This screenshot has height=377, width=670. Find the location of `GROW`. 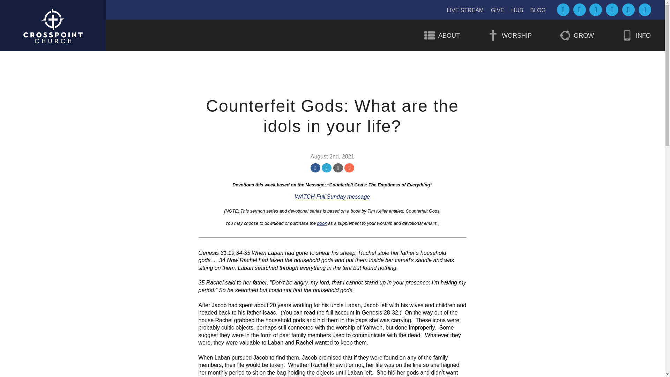

GROW is located at coordinates (576, 35).